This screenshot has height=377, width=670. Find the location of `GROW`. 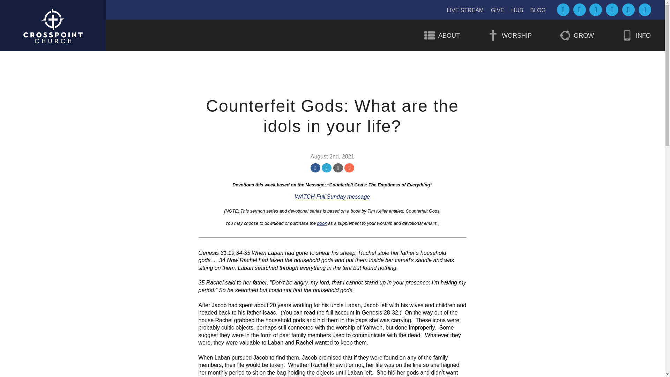

GROW is located at coordinates (576, 35).